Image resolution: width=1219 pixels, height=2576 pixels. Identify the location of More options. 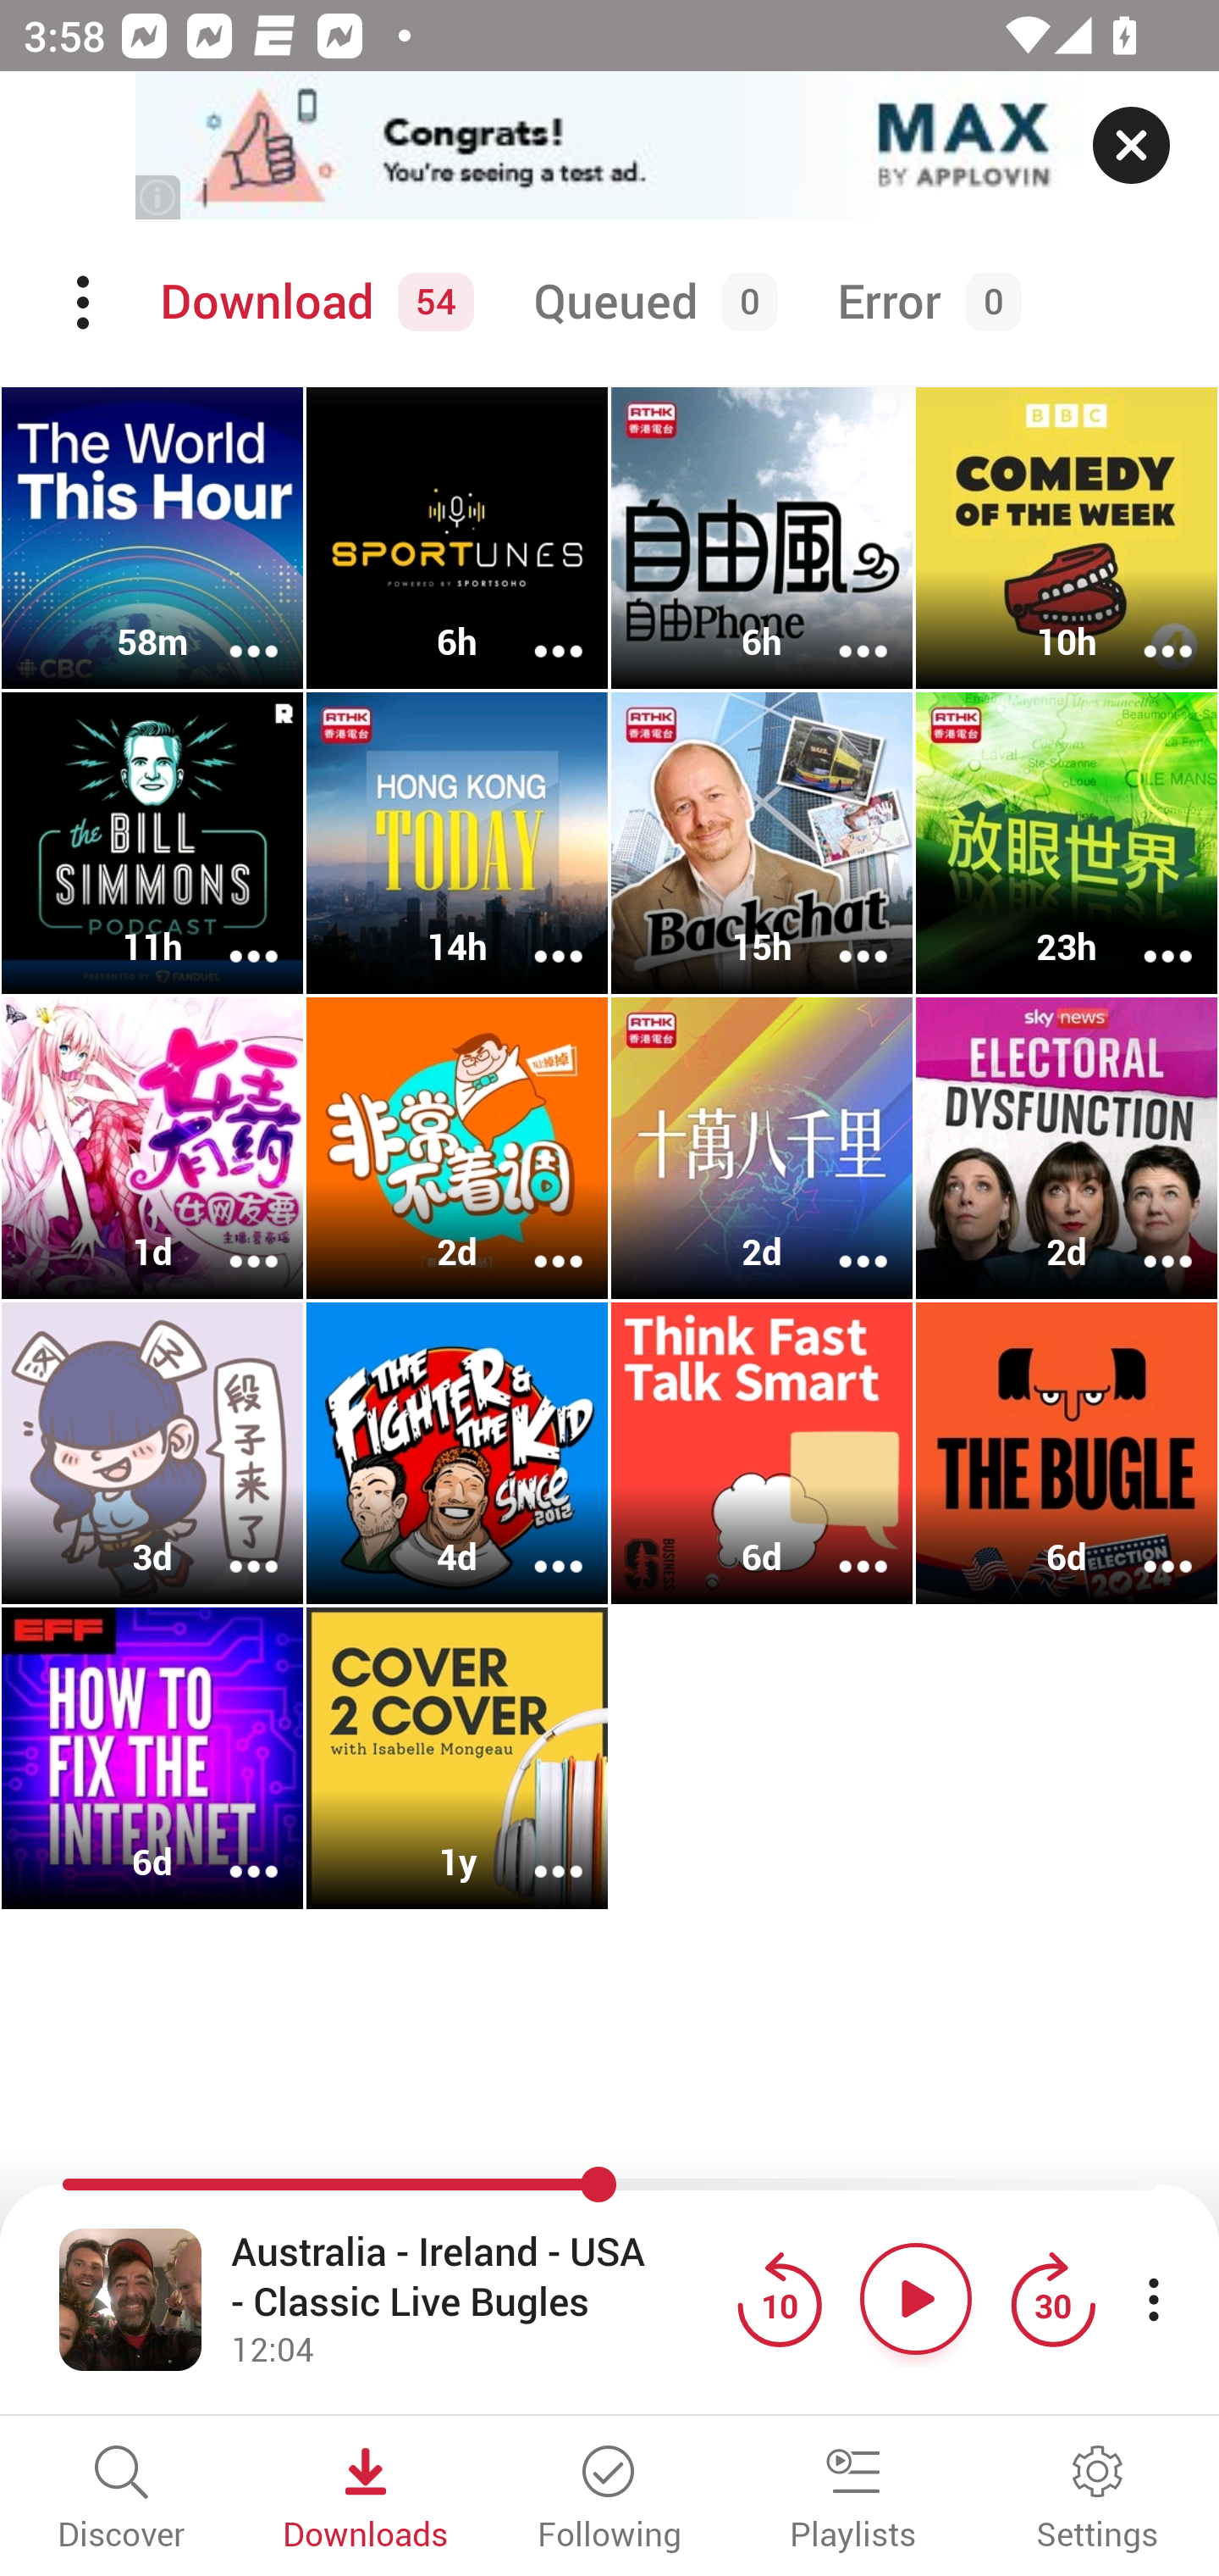
(232, 1849).